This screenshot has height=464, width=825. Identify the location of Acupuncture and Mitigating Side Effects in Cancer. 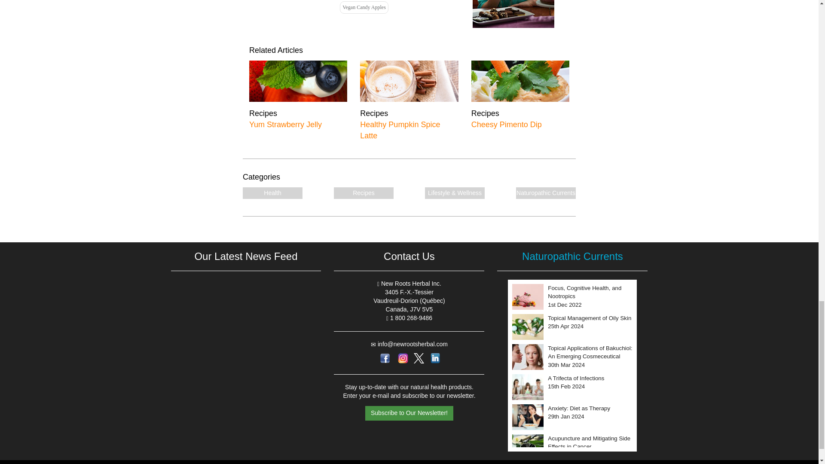
(590, 387).